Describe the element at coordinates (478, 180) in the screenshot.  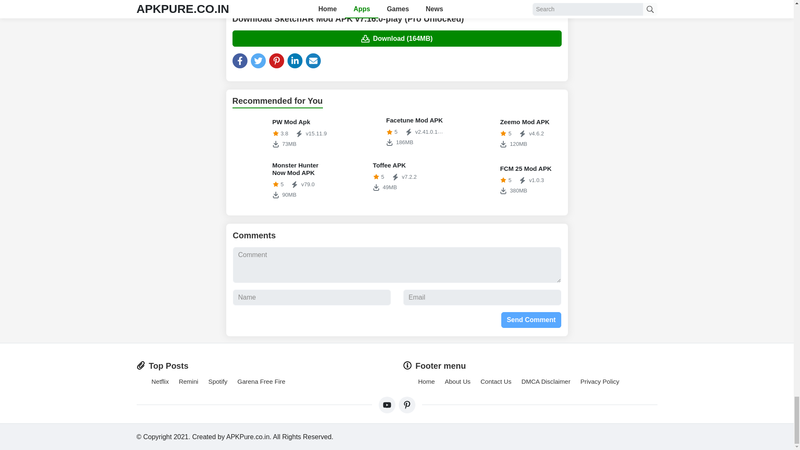
I see ` FCM 25 Mod APK` at that location.